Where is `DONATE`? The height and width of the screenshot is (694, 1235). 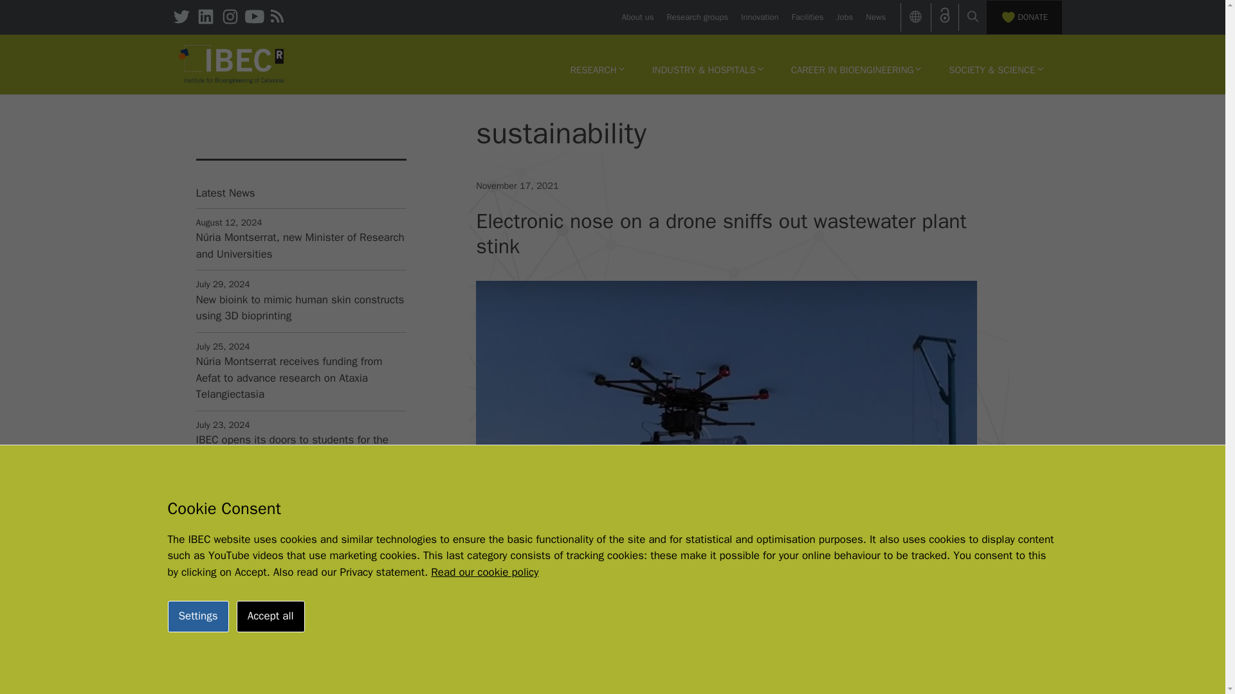 DONATE is located at coordinates (1024, 17).